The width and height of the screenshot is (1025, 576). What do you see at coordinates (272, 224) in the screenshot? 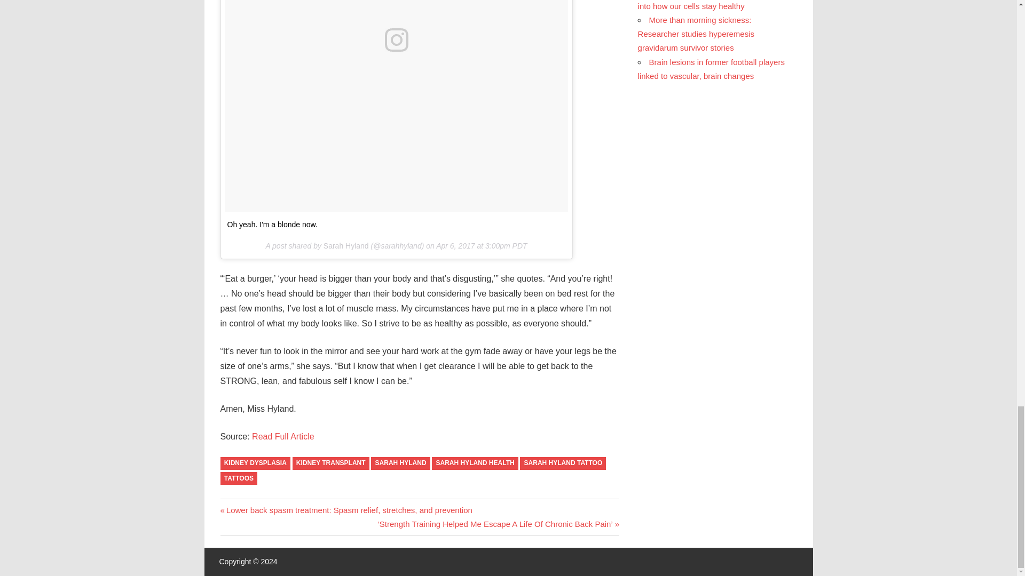
I see `Oh yeah. I'm a blonde now.` at bounding box center [272, 224].